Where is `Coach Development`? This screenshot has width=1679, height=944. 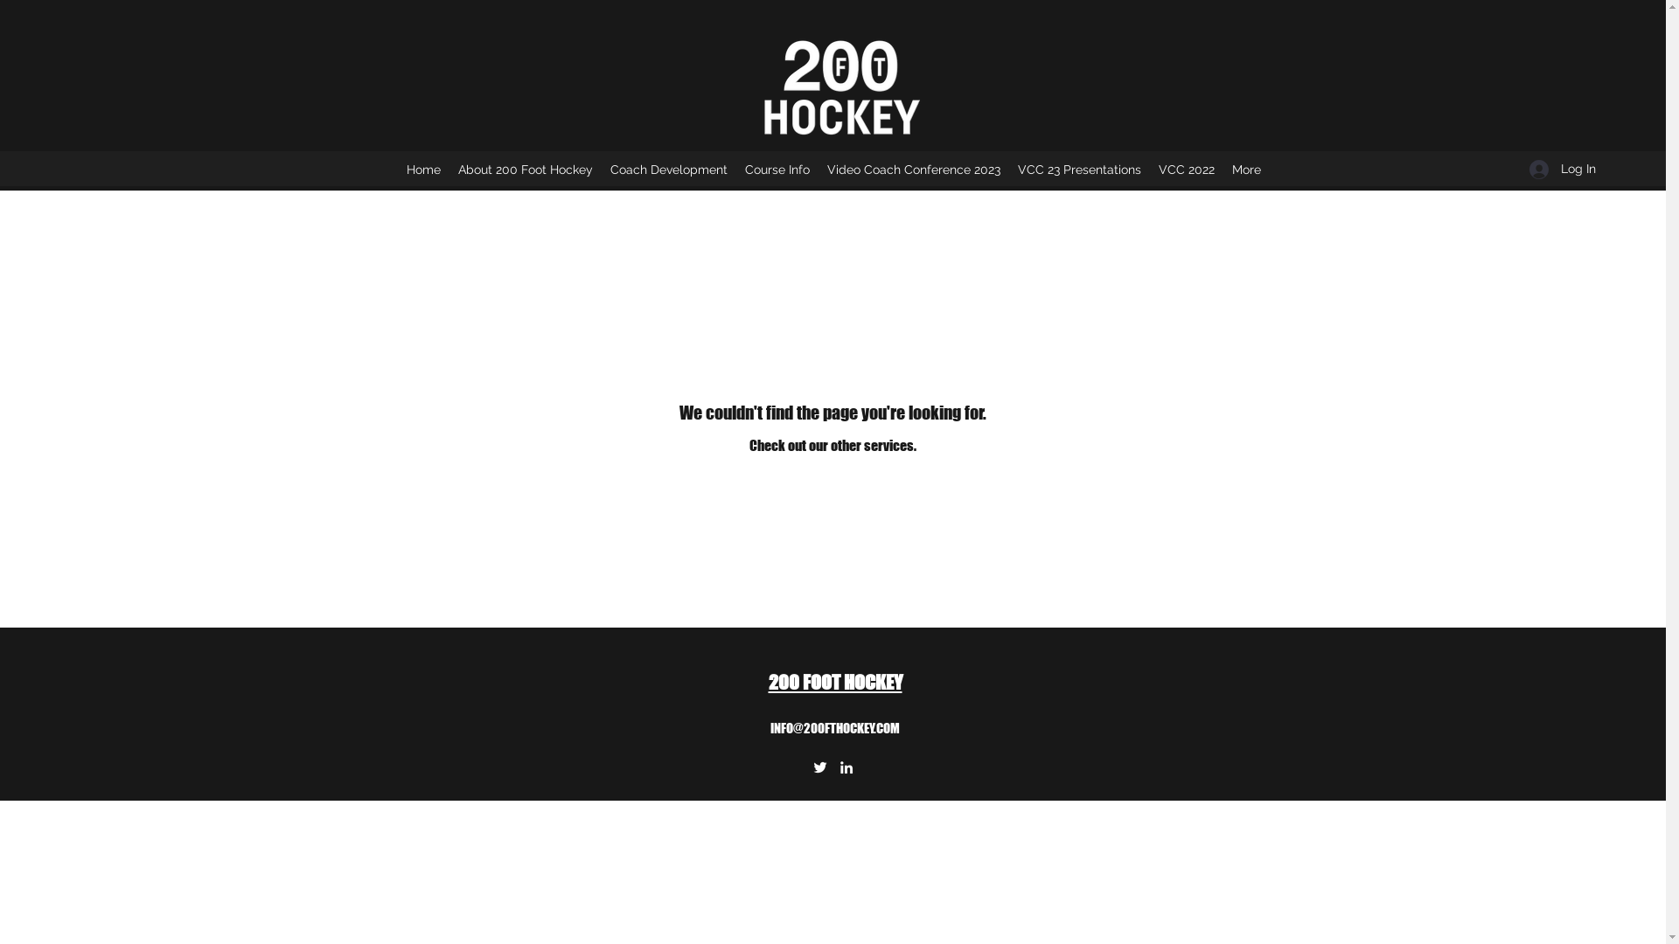
Coach Development is located at coordinates (669, 170).